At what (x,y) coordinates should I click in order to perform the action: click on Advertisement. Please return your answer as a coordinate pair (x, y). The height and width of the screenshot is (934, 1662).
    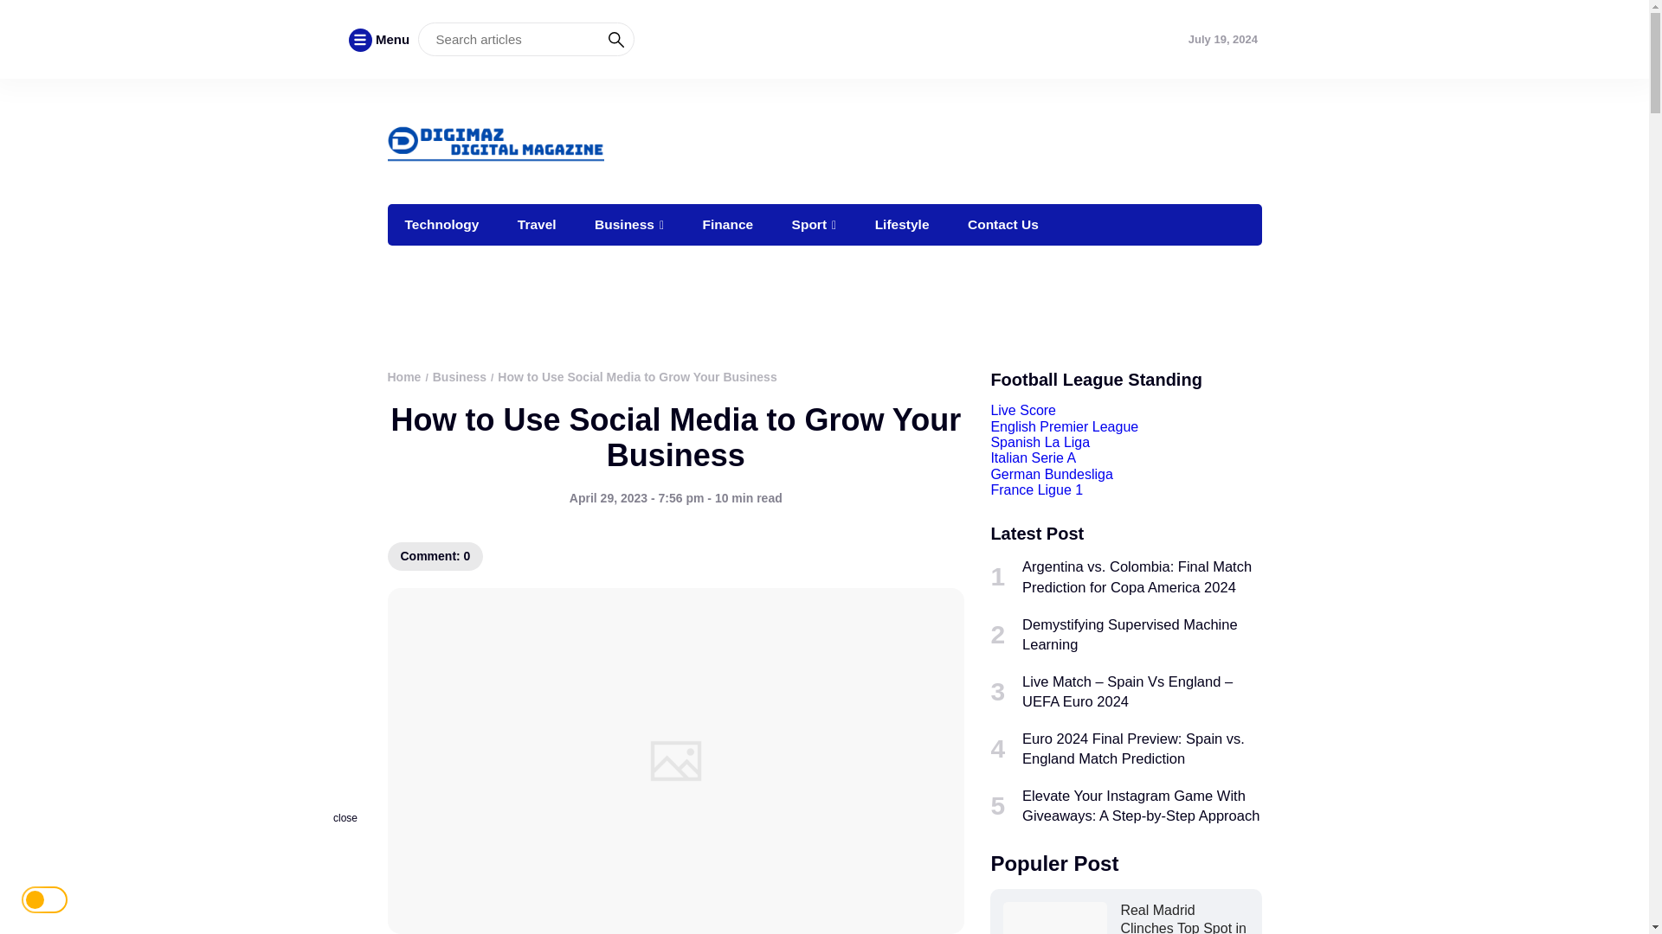
    Looking at the image, I should click on (847, 301).